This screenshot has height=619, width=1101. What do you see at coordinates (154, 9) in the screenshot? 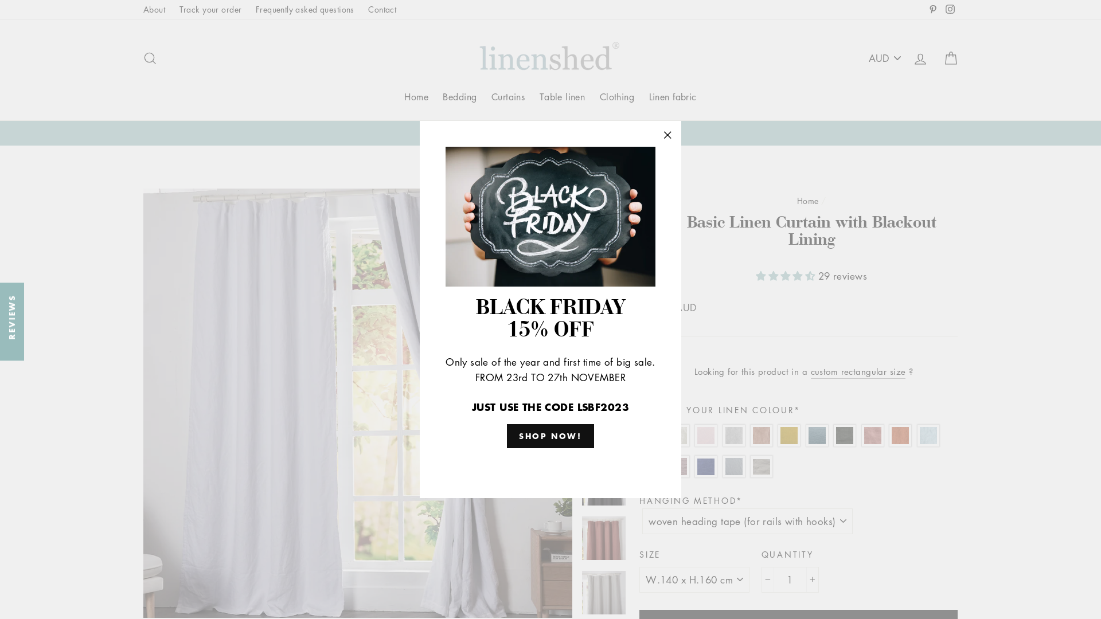
I see `About` at bounding box center [154, 9].